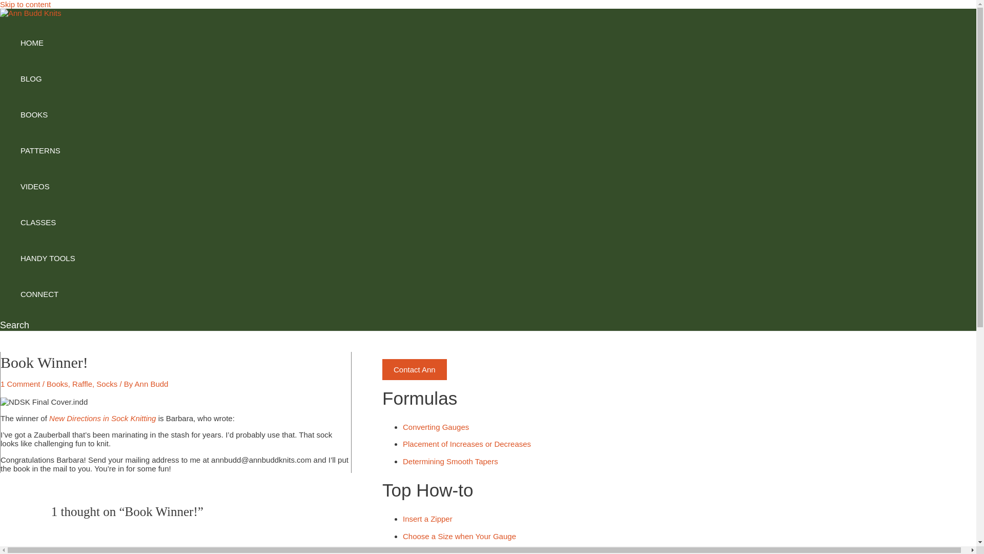  Describe the element at coordinates (48, 79) in the screenshot. I see `blog` at that location.